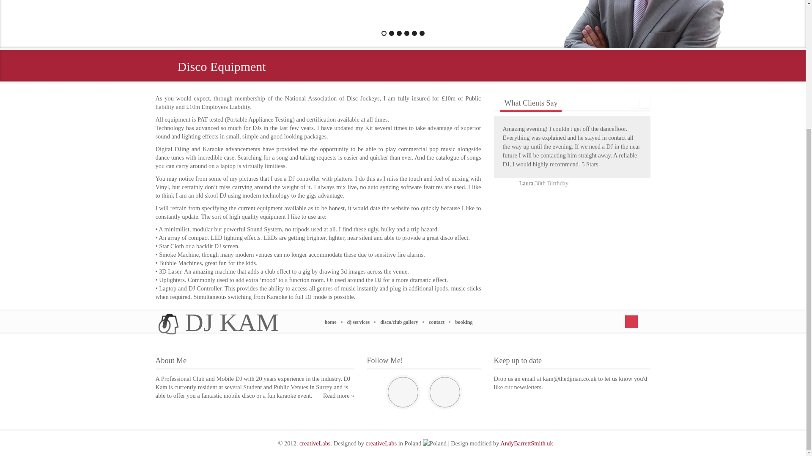  Describe the element at coordinates (361, 322) in the screenshot. I see `dj services` at that location.